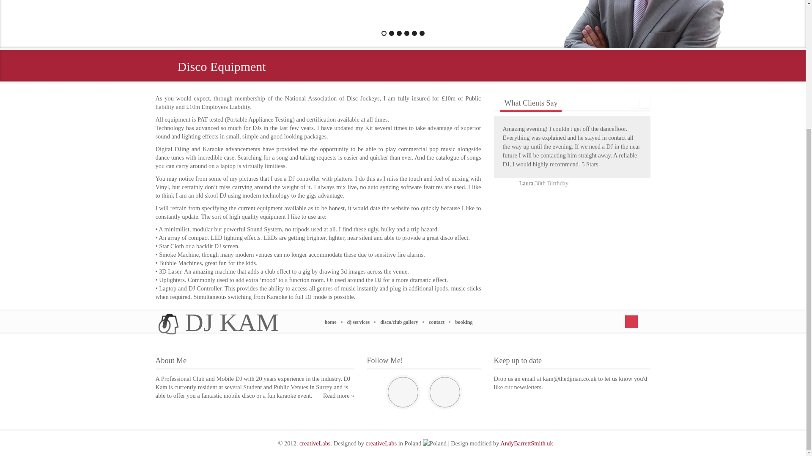  Describe the element at coordinates (361, 322) in the screenshot. I see `dj services` at that location.